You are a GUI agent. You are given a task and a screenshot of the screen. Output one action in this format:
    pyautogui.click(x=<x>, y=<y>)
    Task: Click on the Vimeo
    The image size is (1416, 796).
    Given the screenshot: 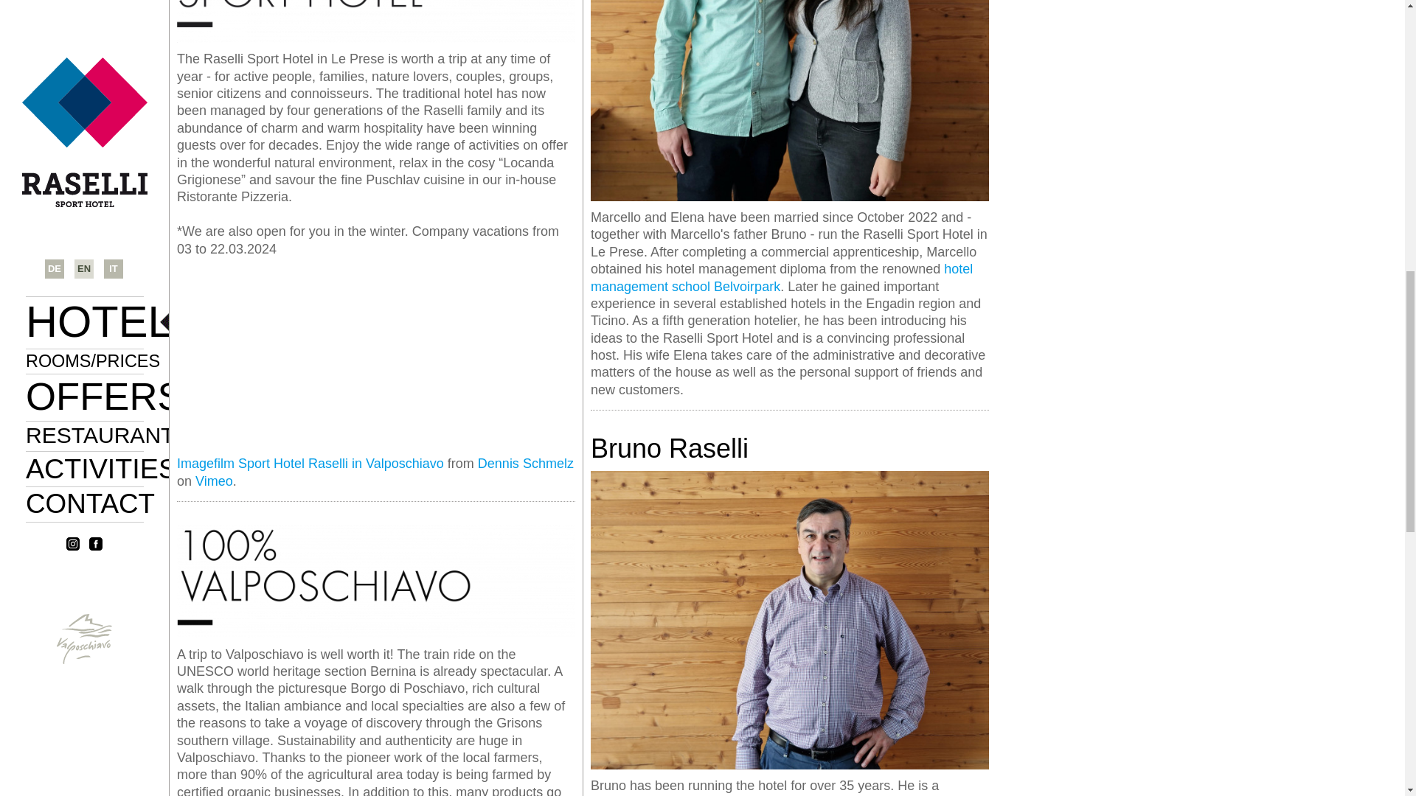 What is the action you would take?
    pyautogui.click(x=214, y=481)
    